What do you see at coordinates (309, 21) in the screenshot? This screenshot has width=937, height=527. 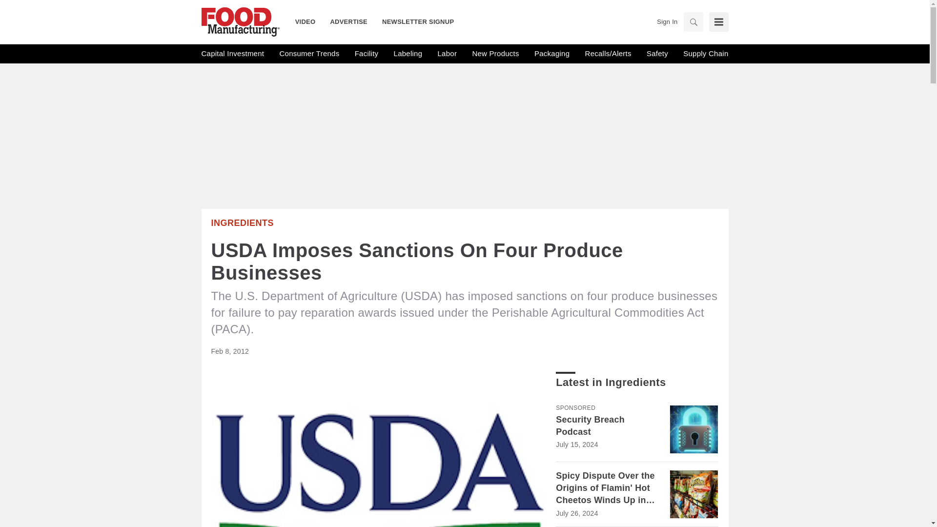 I see `VIDEO` at bounding box center [309, 21].